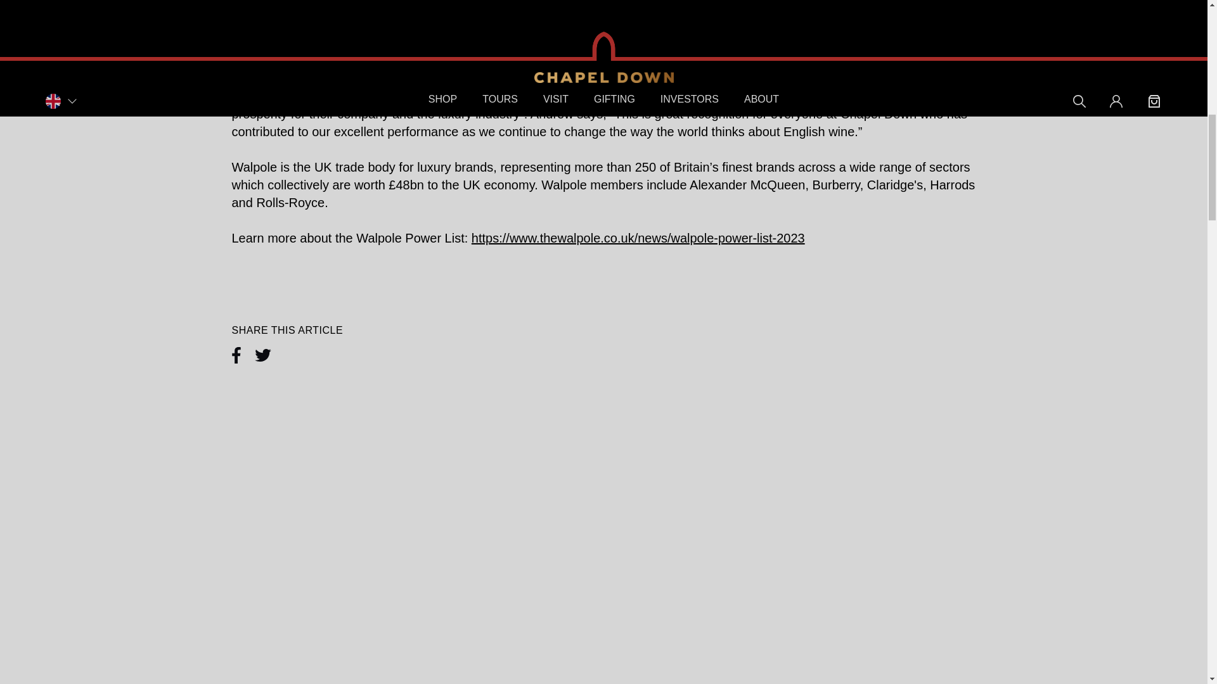 The width and height of the screenshot is (1217, 684). Describe the element at coordinates (1015, 55) in the screenshot. I see `cookies` at that location.